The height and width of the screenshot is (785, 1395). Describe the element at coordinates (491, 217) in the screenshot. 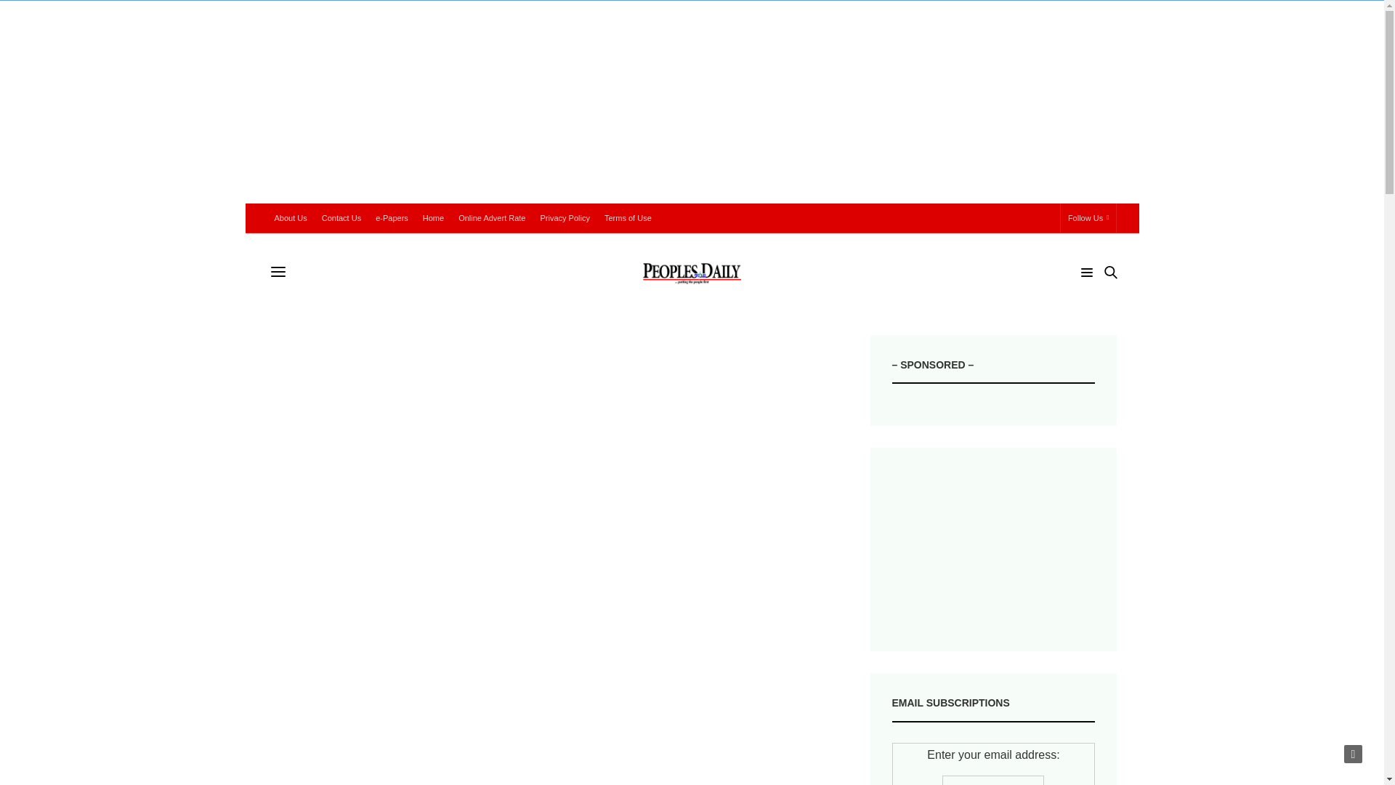

I see `Online Advert Rate` at that location.